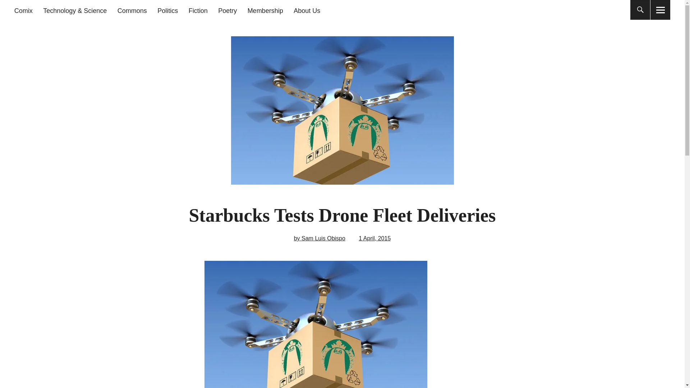  Describe the element at coordinates (227, 11) in the screenshot. I see `Poetry` at that location.